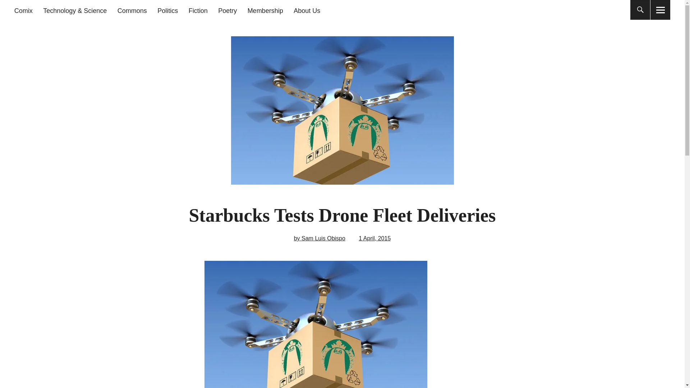  Describe the element at coordinates (227, 11) in the screenshot. I see `Poetry` at that location.